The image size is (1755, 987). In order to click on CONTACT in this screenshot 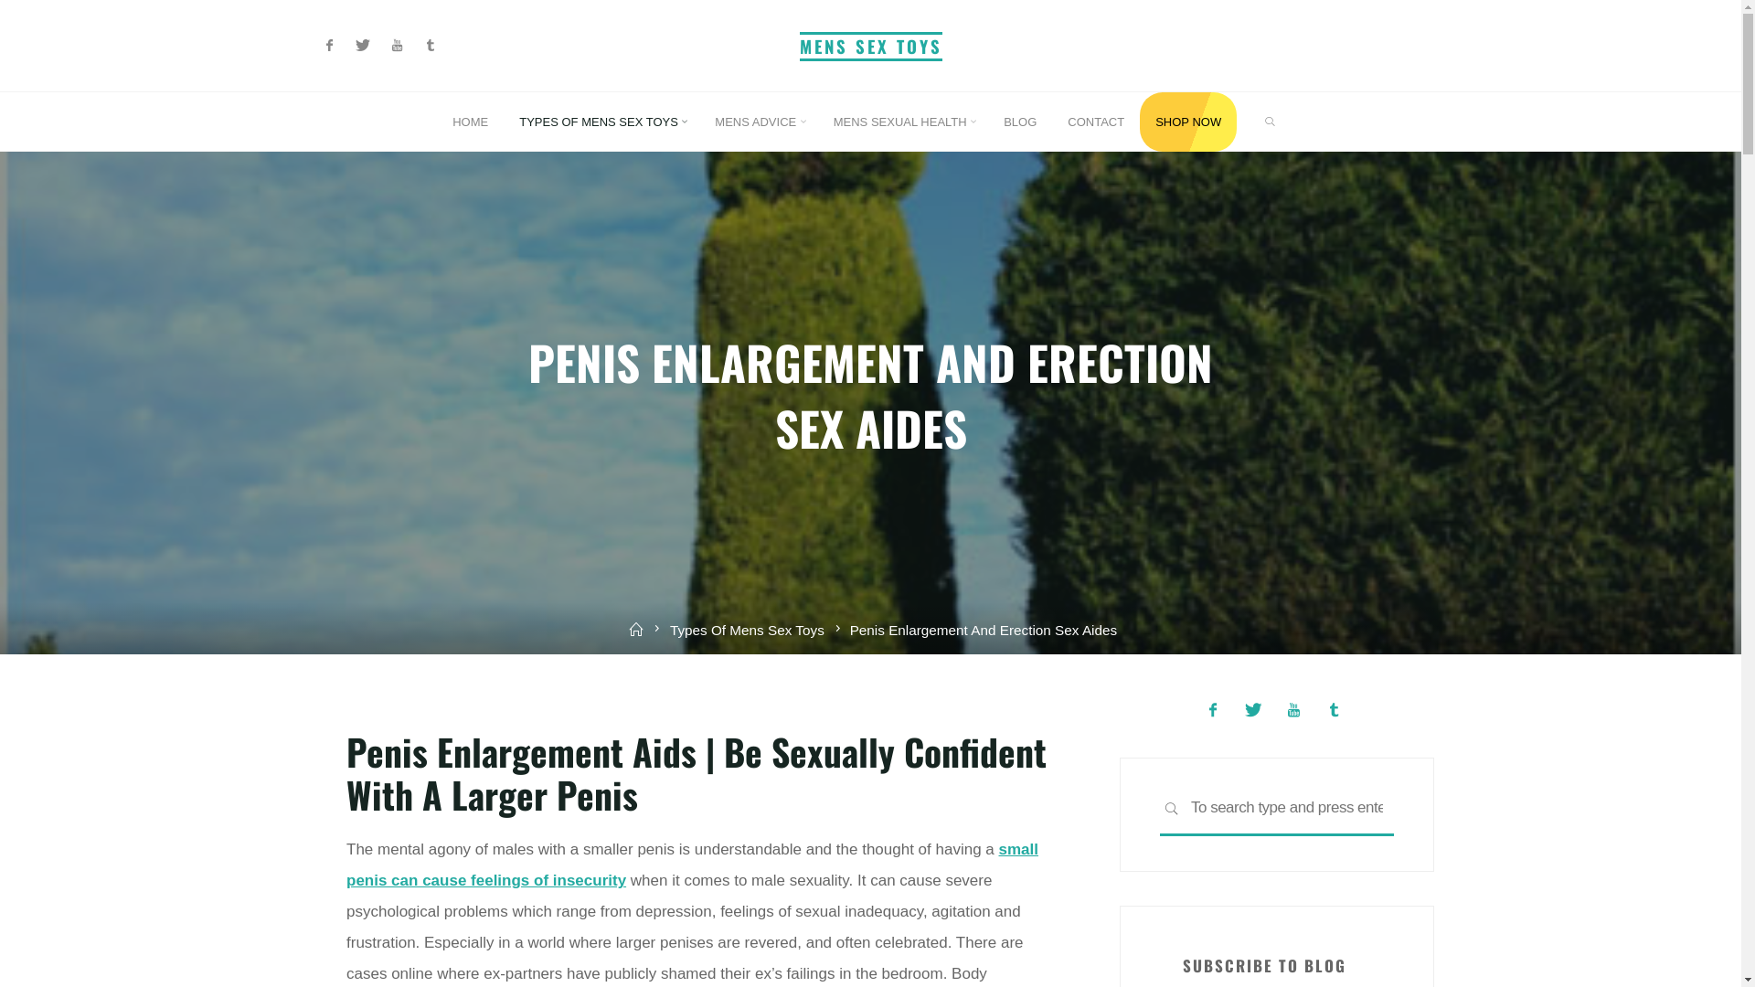, I will do `click(1096, 122)`.